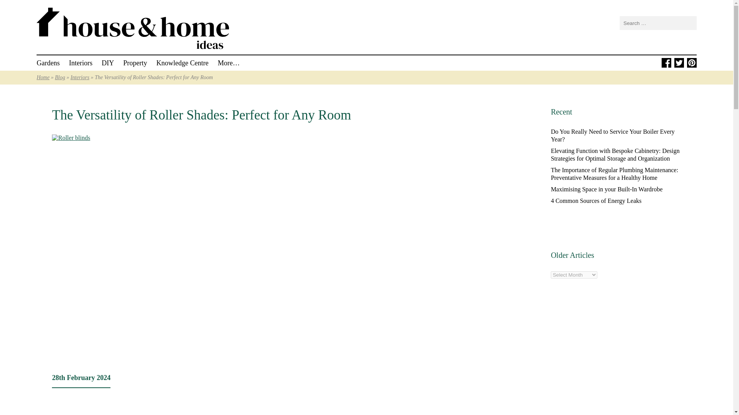  I want to click on Do You Really Need to Service Your Boiler Every Year?, so click(612, 135).